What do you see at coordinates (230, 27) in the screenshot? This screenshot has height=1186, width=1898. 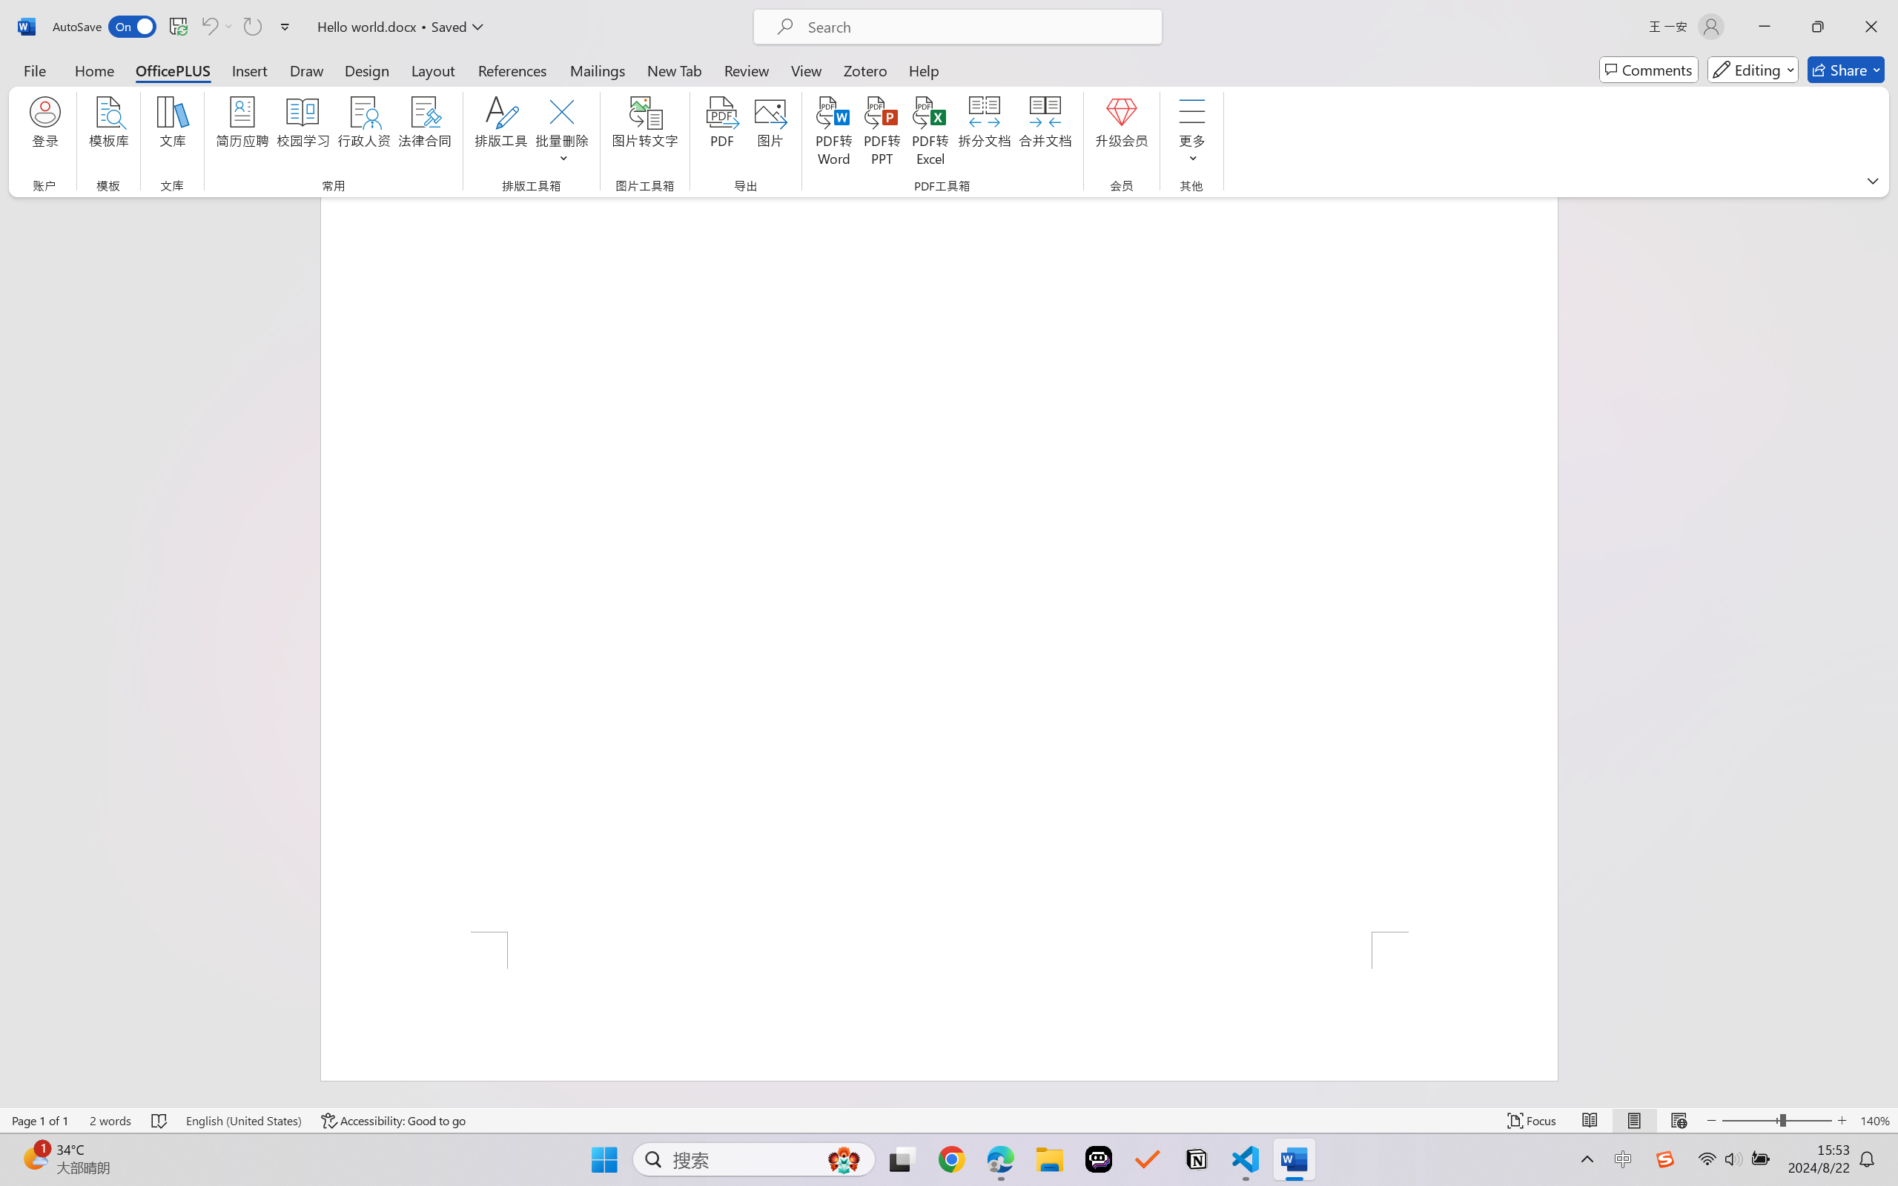 I see `More Options` at bounding box center [230, 27].